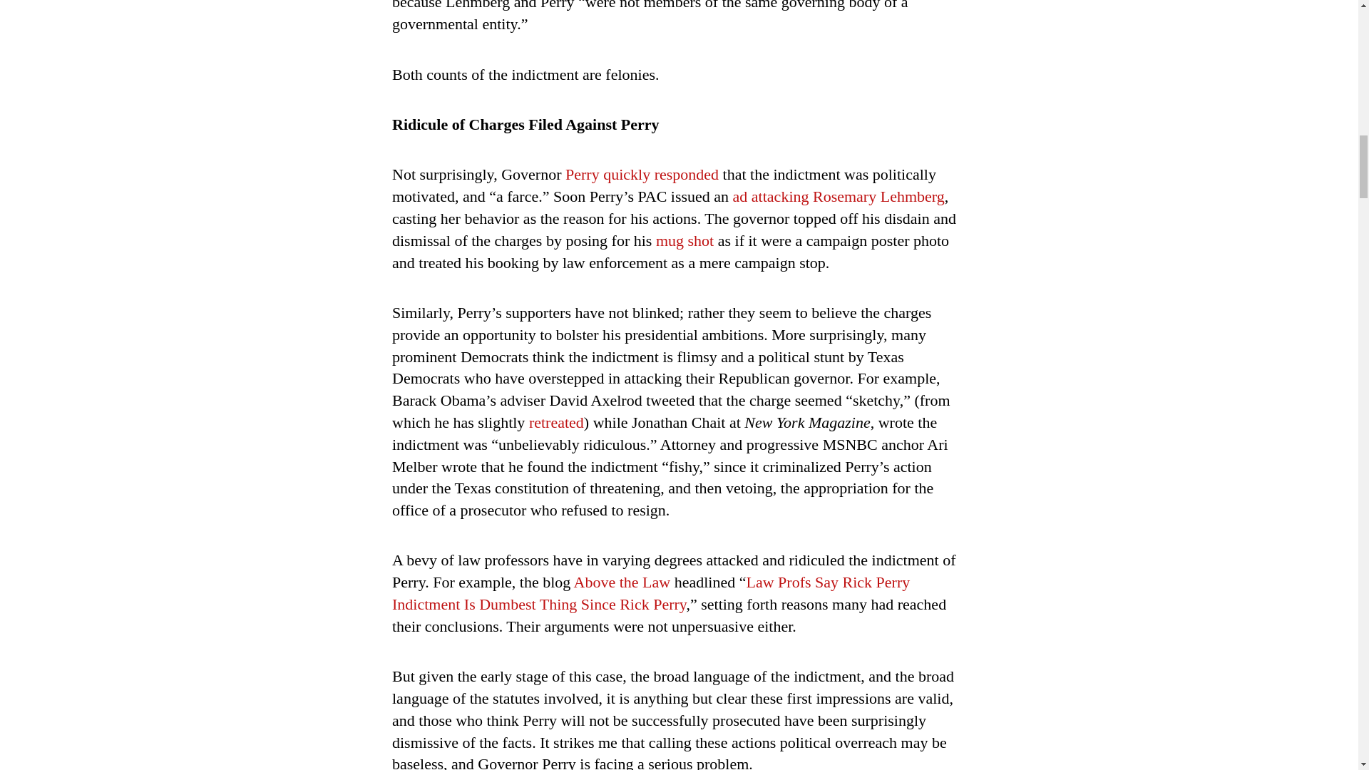 Image resolution: width=1369 pixels, height=770 pixels. What do you see at coordinates (642, 174) in the screenshot?
I see `Perry quickly responded` at bounding box center [642, 174].